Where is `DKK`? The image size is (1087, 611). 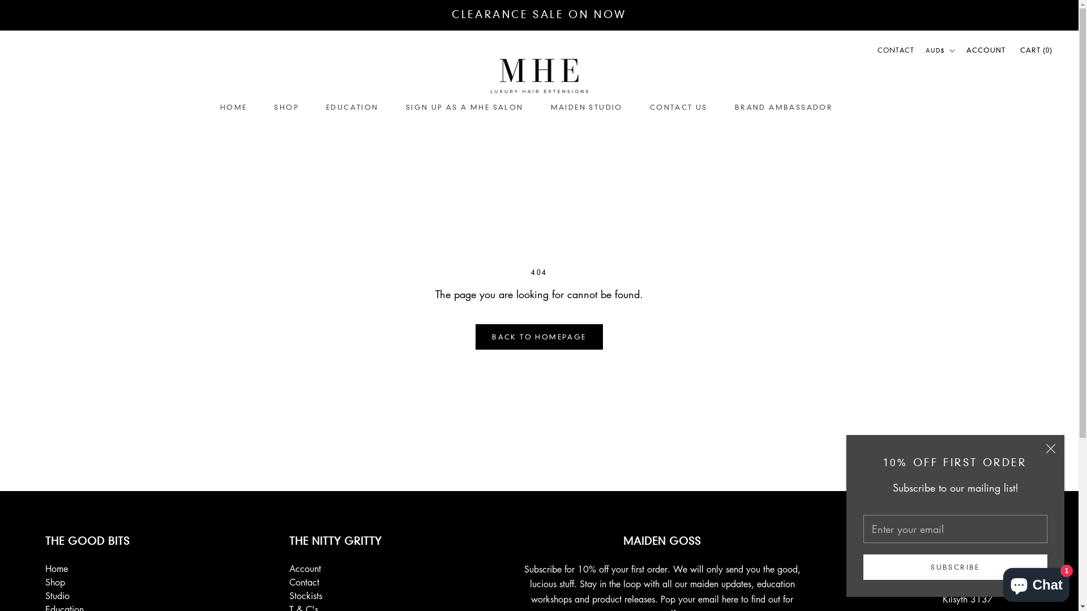
DKK is located at coordinates (961, 465).